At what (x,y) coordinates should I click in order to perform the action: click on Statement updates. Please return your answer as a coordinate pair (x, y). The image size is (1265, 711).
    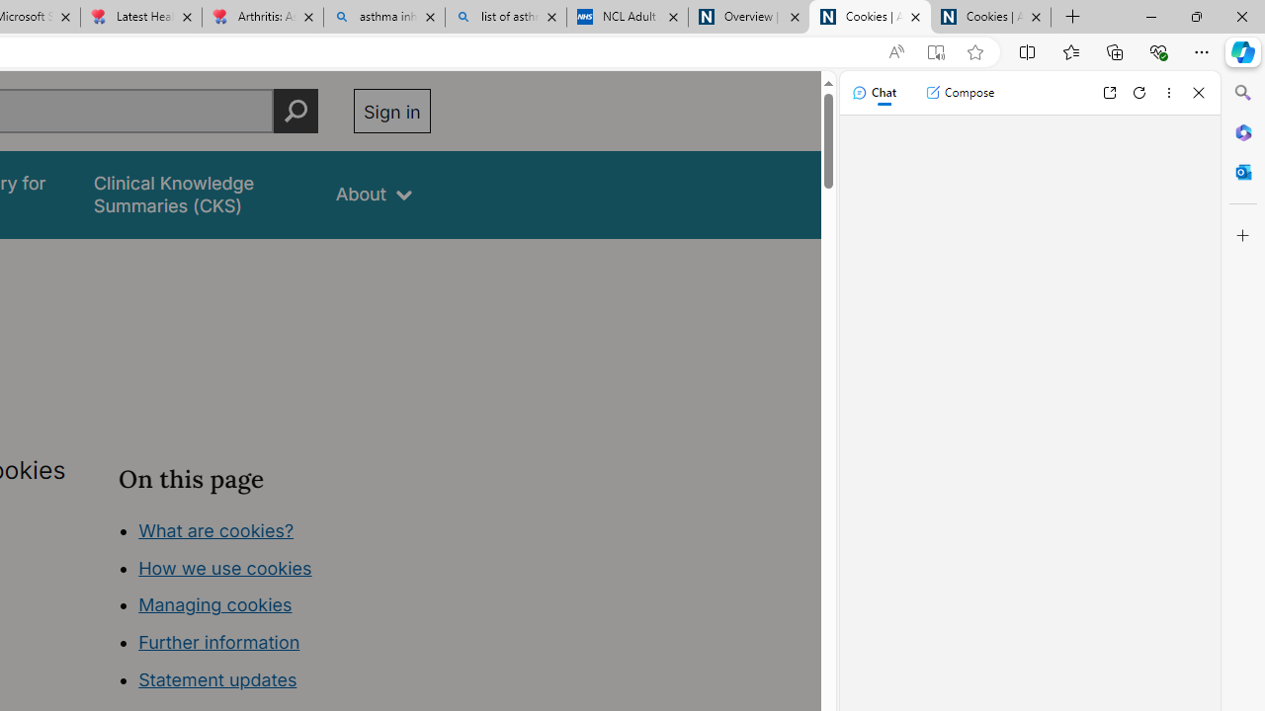
    Looking at the image, I should click on (217, 679).